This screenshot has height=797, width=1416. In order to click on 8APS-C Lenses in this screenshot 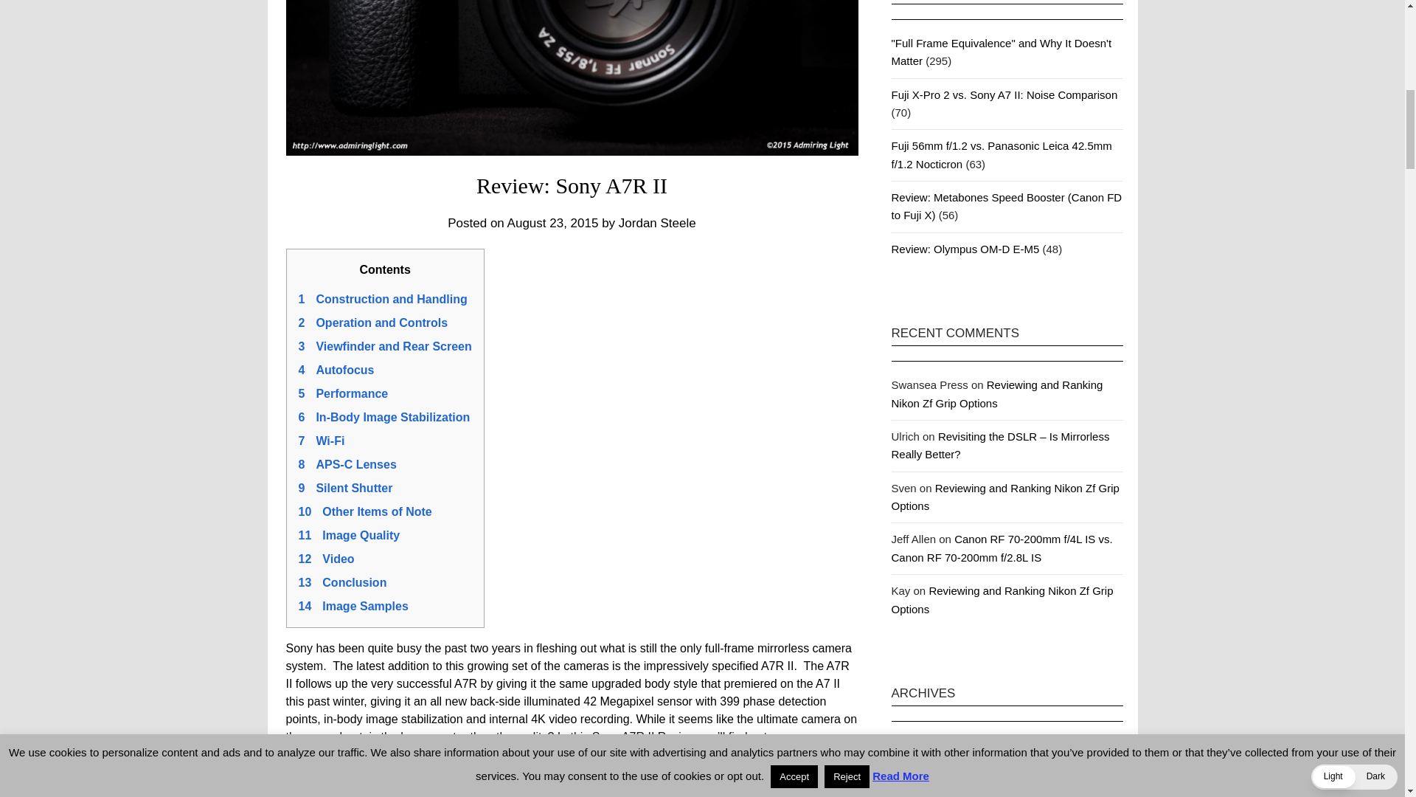, I will do `click(347, 465)`.